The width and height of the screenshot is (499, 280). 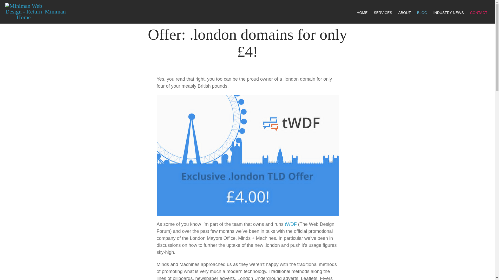 What do you see at coordinates (291, 224) in the screenshot?
I see `tWDF` at bounding box center [291, 224].